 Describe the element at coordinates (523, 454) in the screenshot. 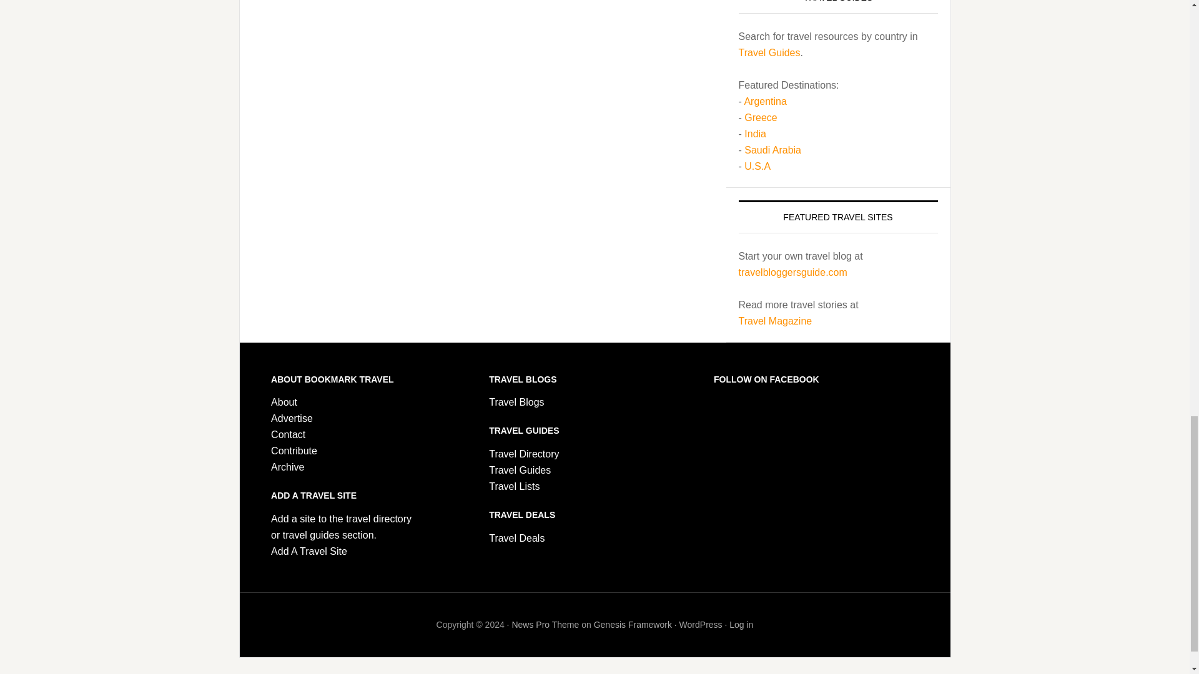

I see `Travel Directory` at that location.